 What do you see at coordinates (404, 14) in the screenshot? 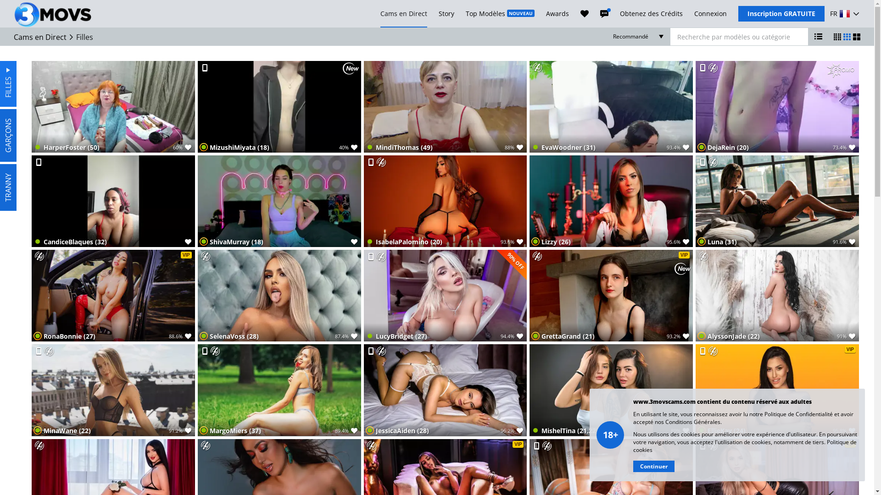
I see `Cams en Direct` at bounding box center [404, 14].